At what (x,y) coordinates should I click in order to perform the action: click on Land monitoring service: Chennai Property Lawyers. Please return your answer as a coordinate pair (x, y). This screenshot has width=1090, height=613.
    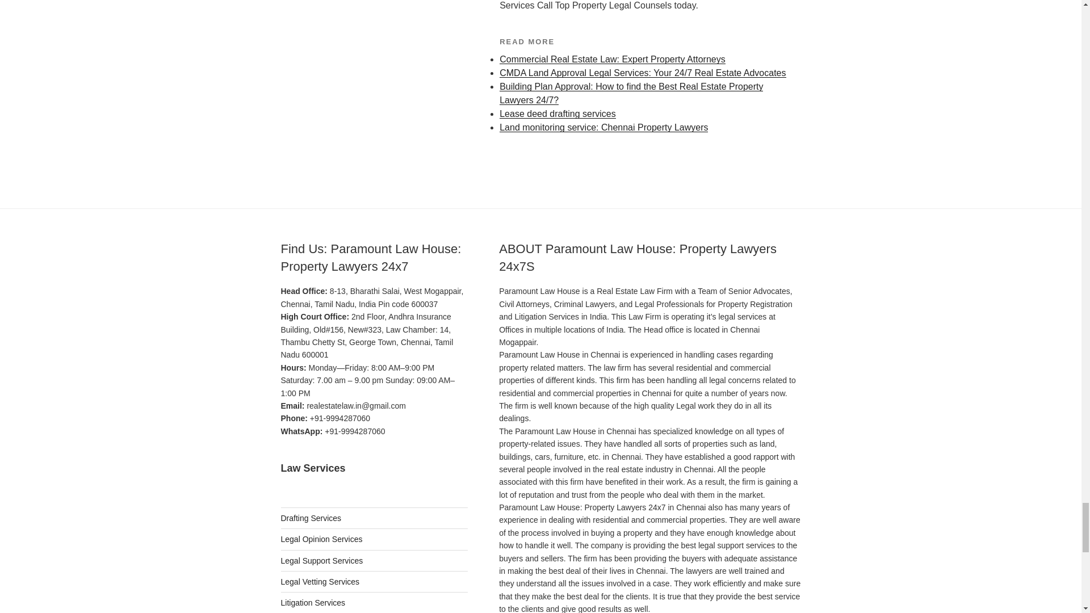
    Looking at the image, I should click on (603, 127).